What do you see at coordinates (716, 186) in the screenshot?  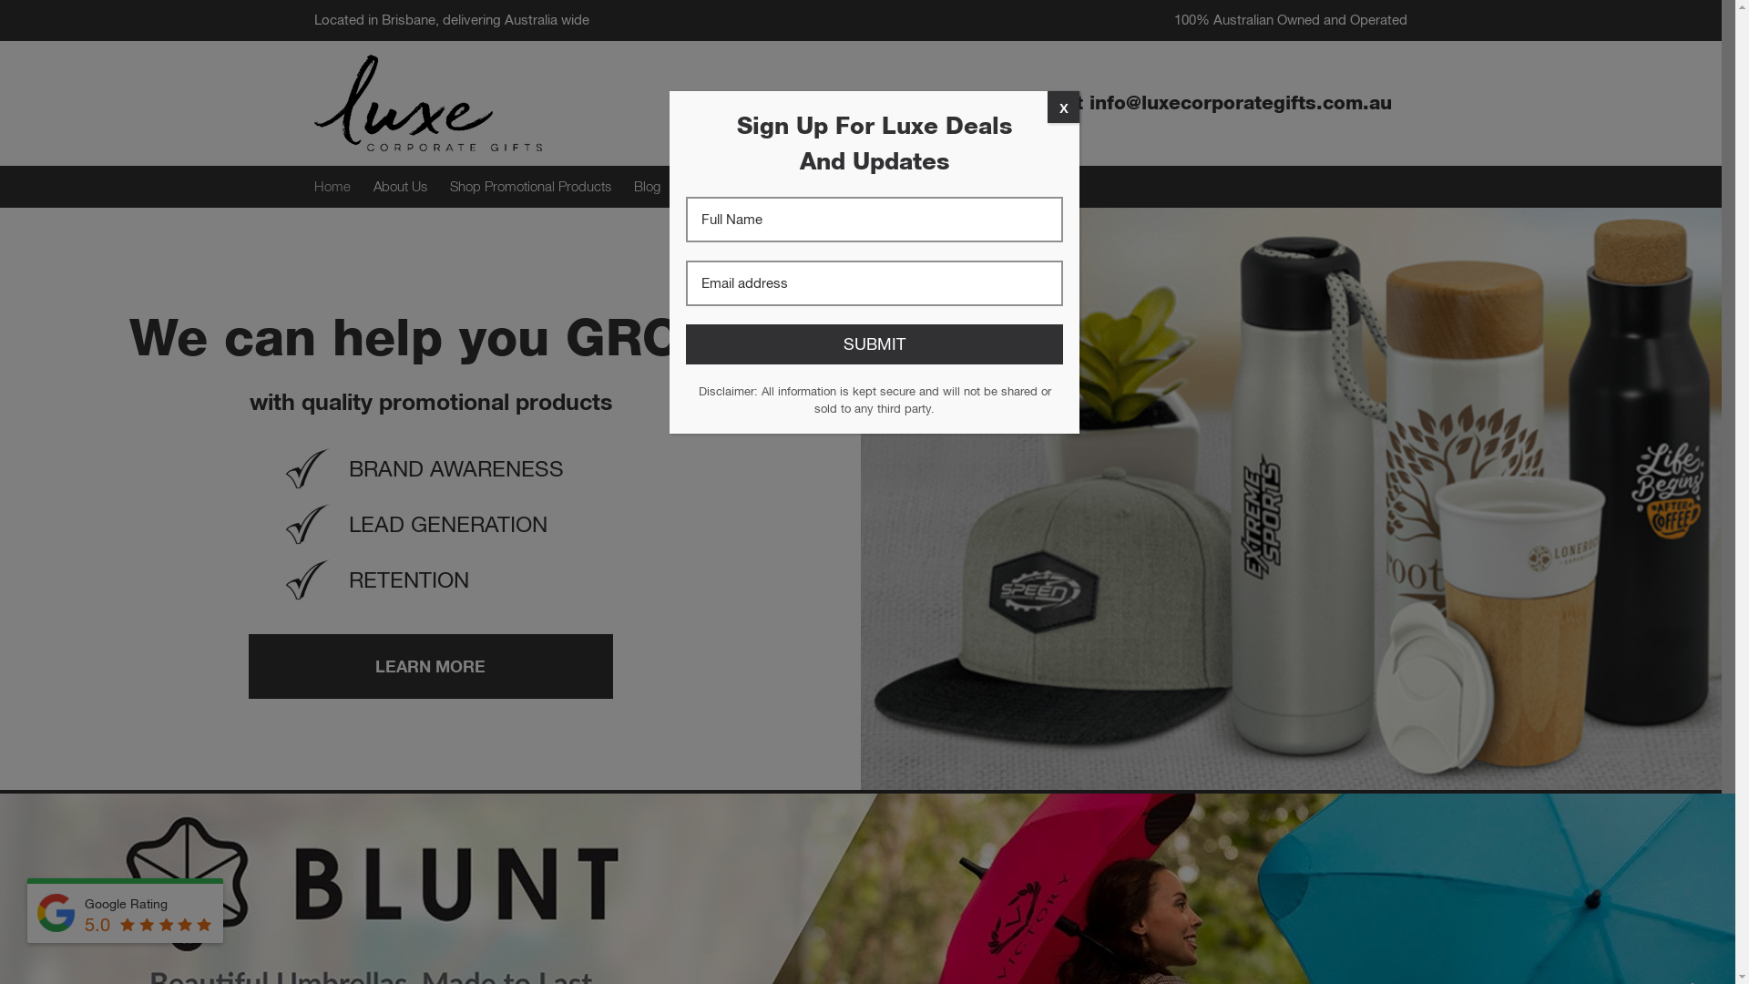 I see `Contact Us` at bounding box center [716, 186].